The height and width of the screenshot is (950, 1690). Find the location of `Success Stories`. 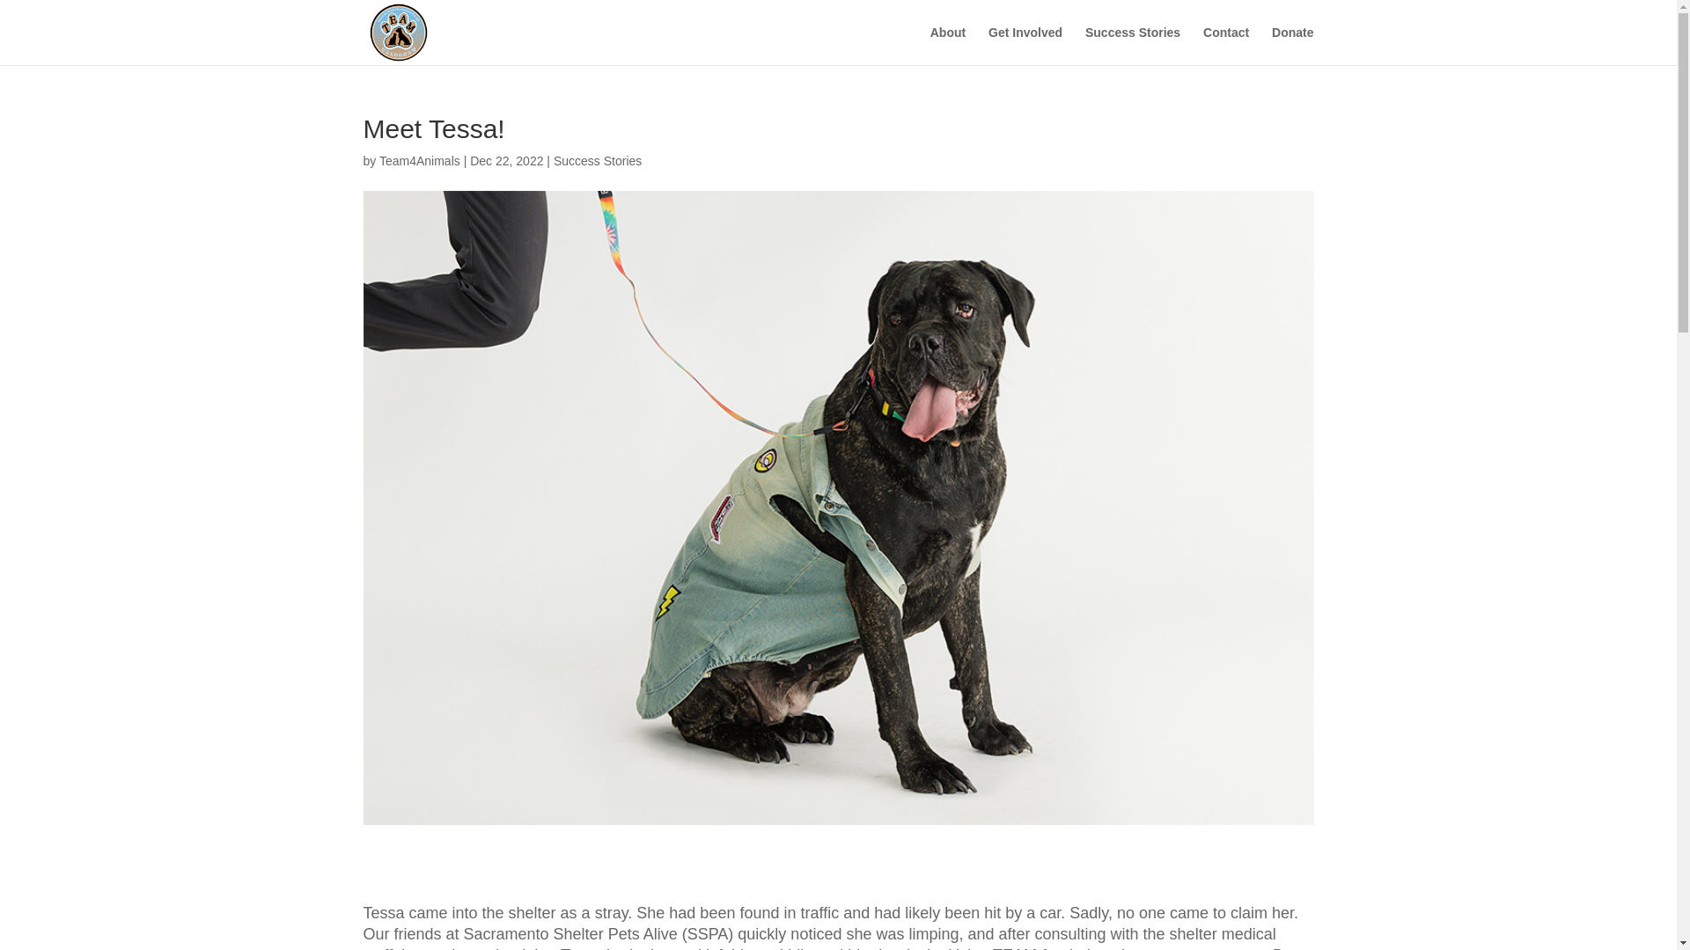

Success Stories is located at coordinates (598, 160).